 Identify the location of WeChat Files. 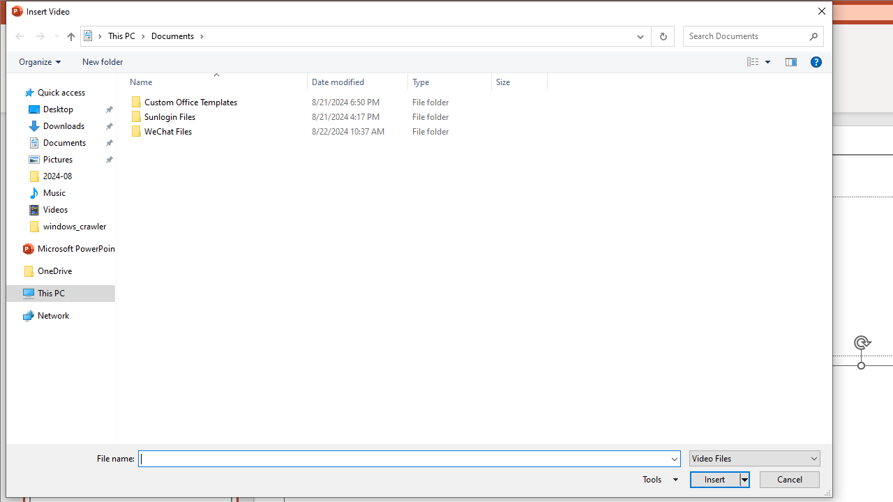
(336, 131).